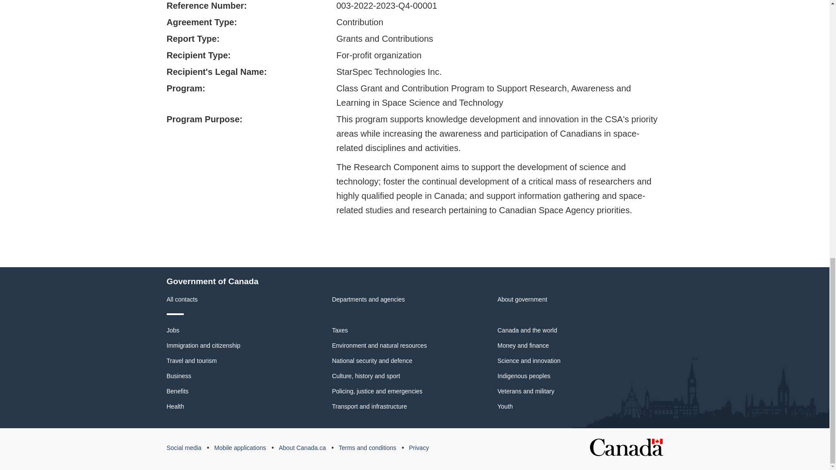 The image size is (836, 470). What do you see at coordinates (182, 299) in the screenshot?
I see `All contacts` at bounding box center [182, 299].